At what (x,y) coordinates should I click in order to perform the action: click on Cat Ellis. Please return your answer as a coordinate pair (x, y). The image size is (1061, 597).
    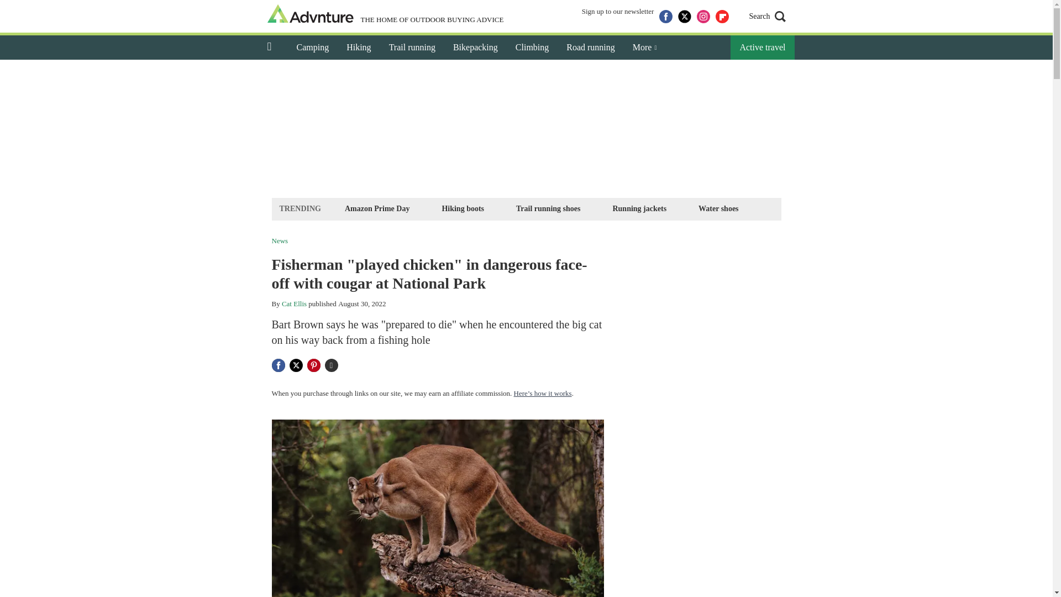
    Looking at the image, I should click on (294, 304).